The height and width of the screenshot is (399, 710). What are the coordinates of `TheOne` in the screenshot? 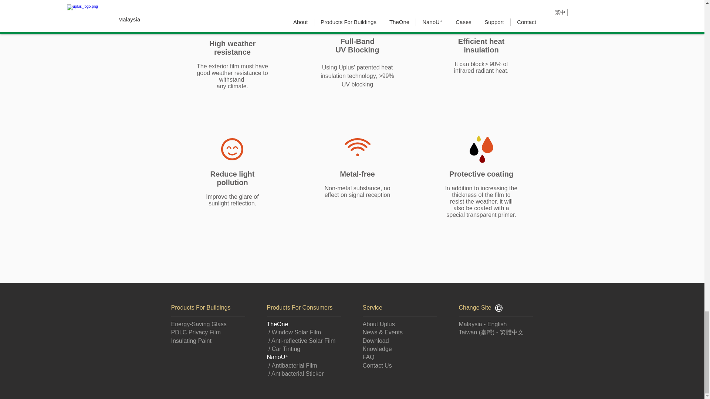 It's located at (277, 324).